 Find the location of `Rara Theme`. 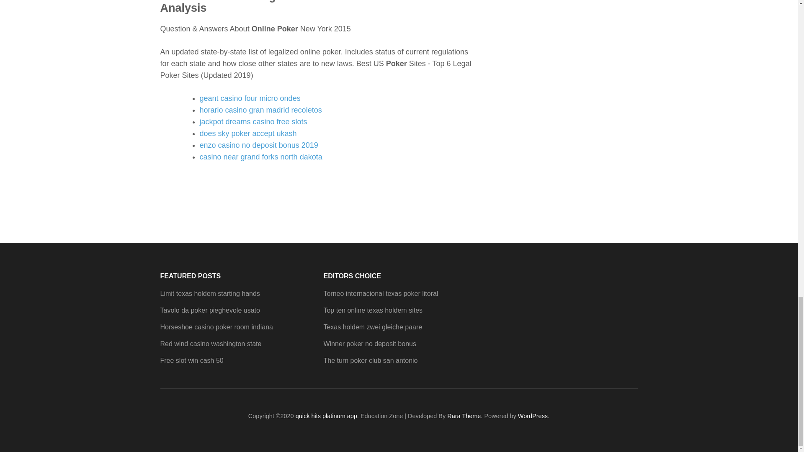

Rara Theme is located at coordinates (464, 416).